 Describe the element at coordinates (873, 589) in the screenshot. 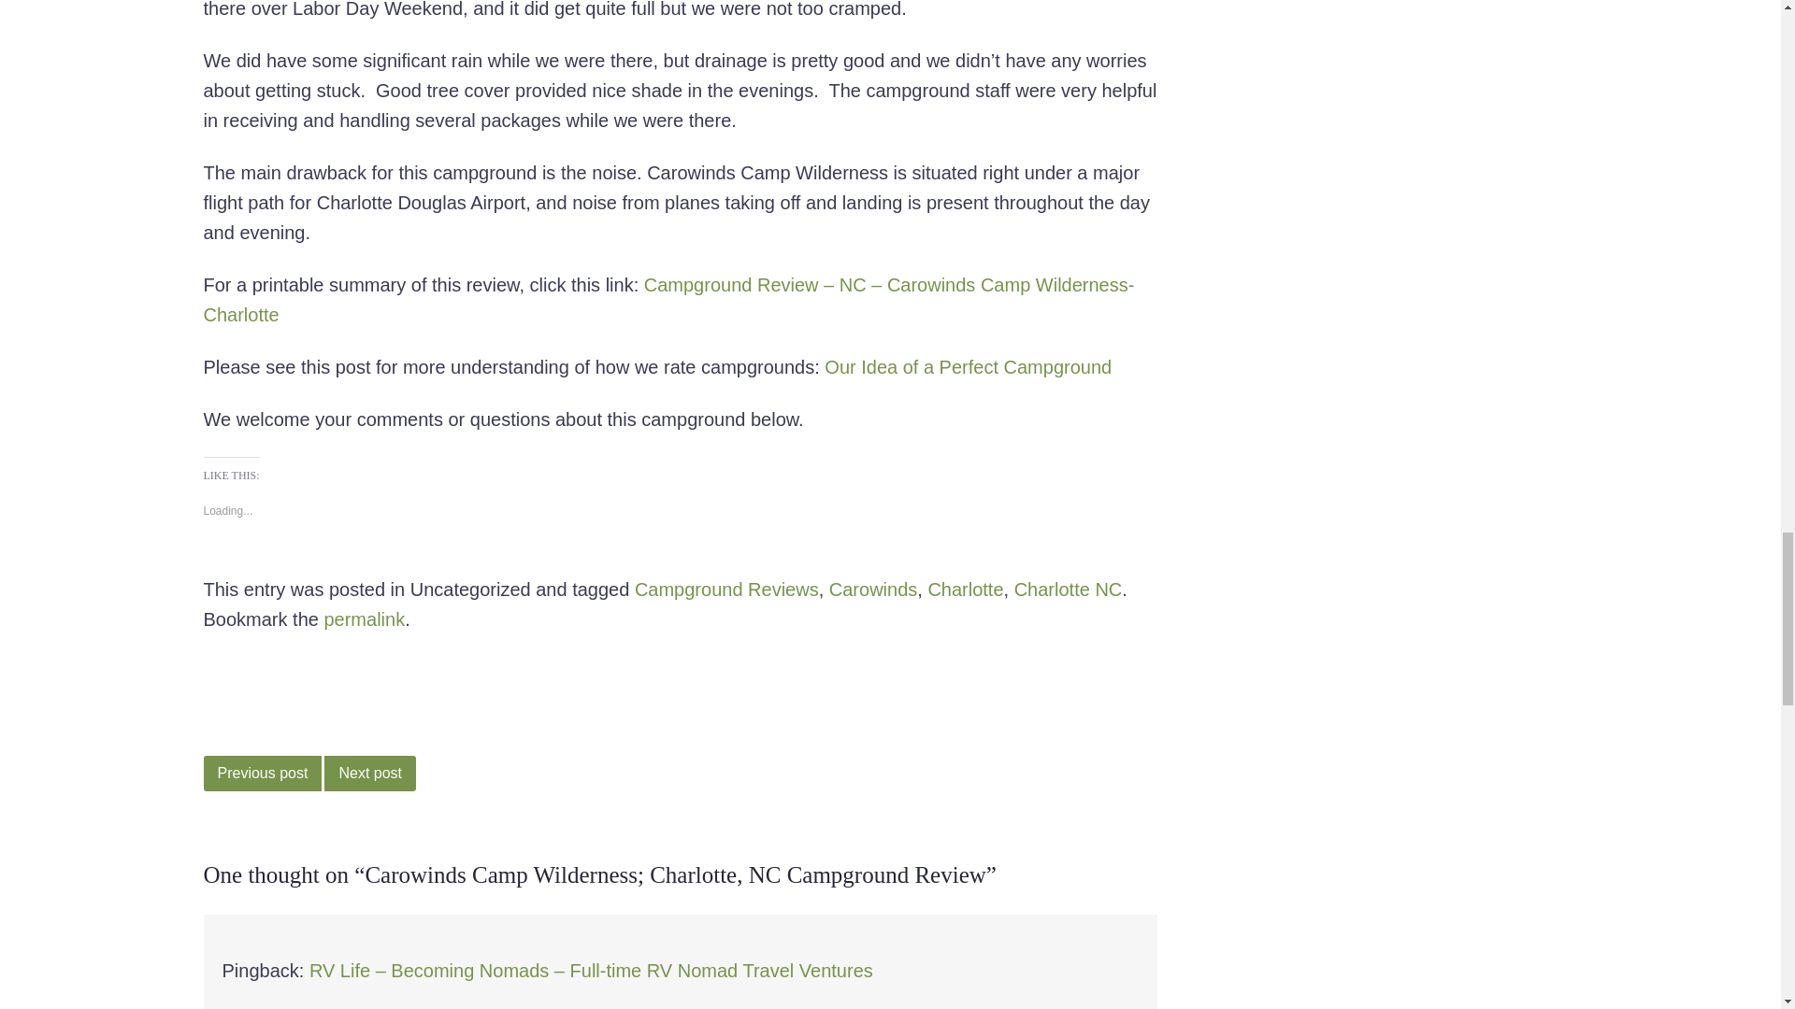

I see `Carowinds` at that location.